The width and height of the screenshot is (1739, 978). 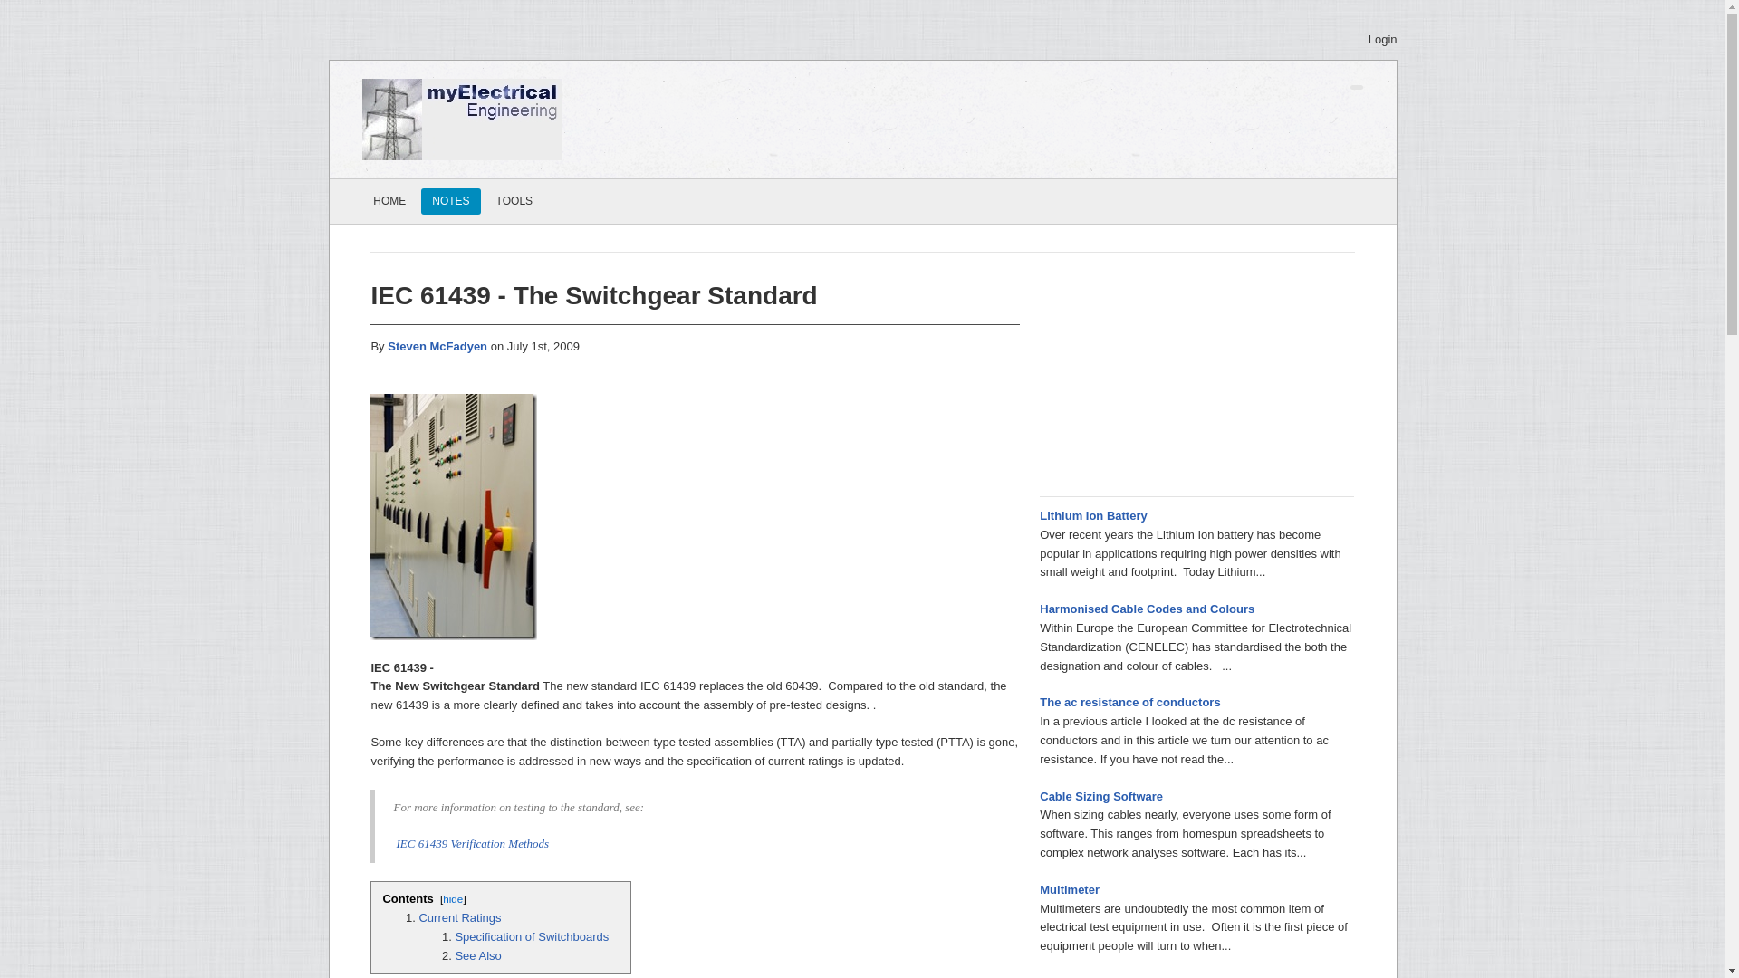 I want to click on IEC 61439 Verification Methods, so click(x=471, y=844).